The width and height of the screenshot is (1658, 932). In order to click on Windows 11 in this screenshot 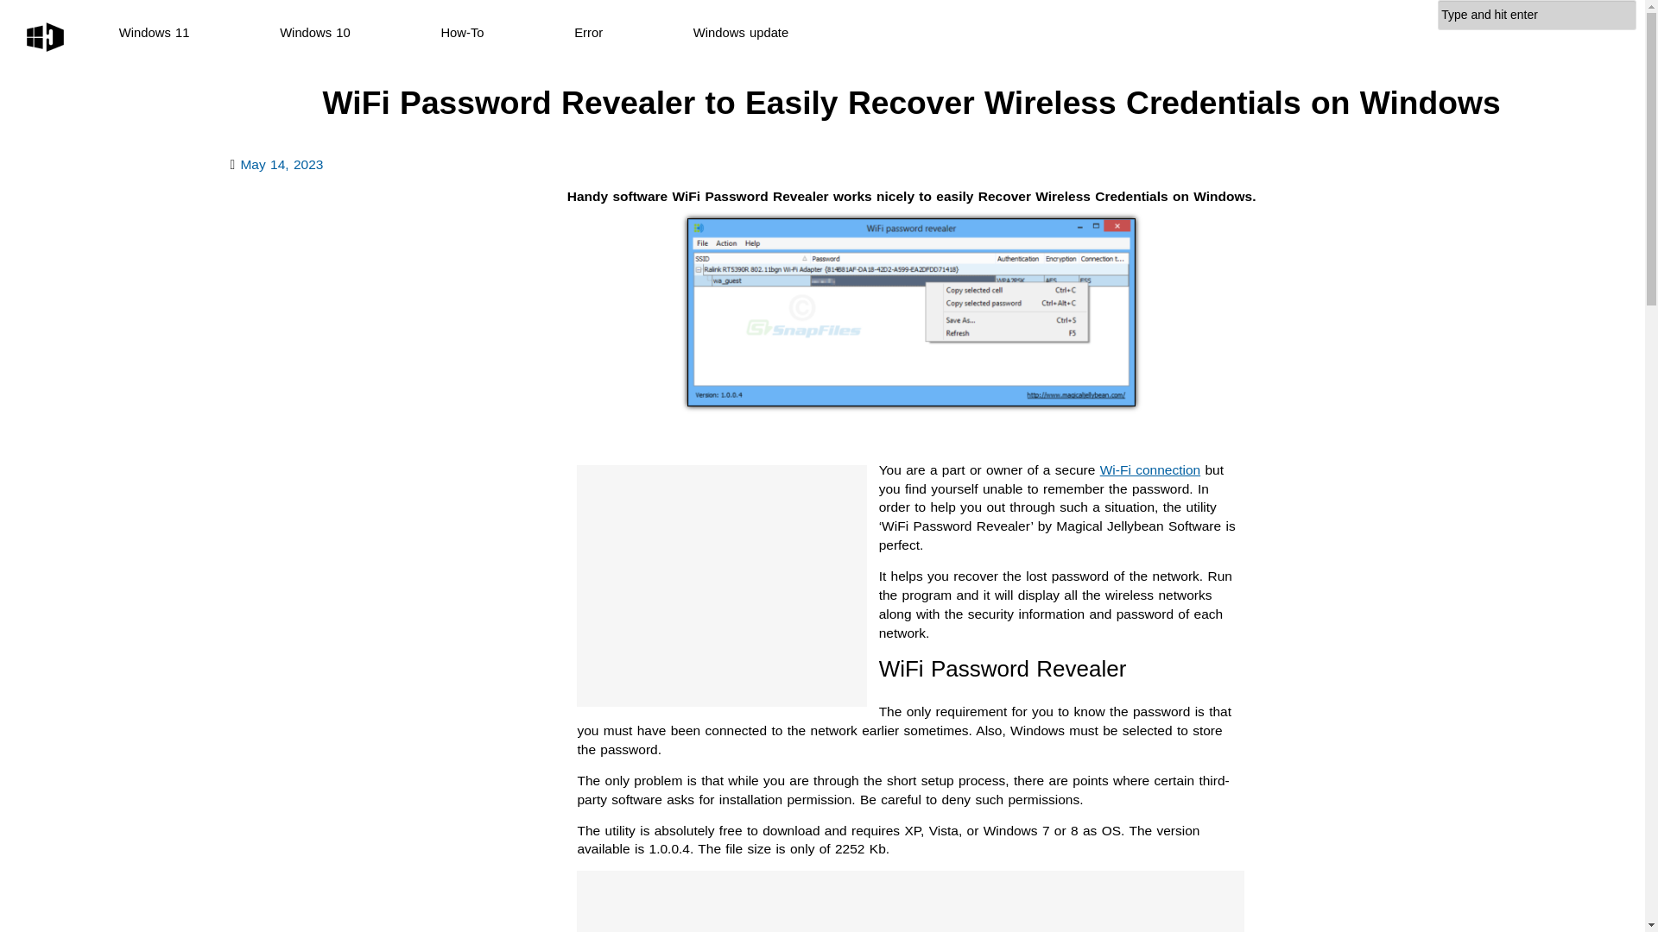, I will do `click(155, 33)`.